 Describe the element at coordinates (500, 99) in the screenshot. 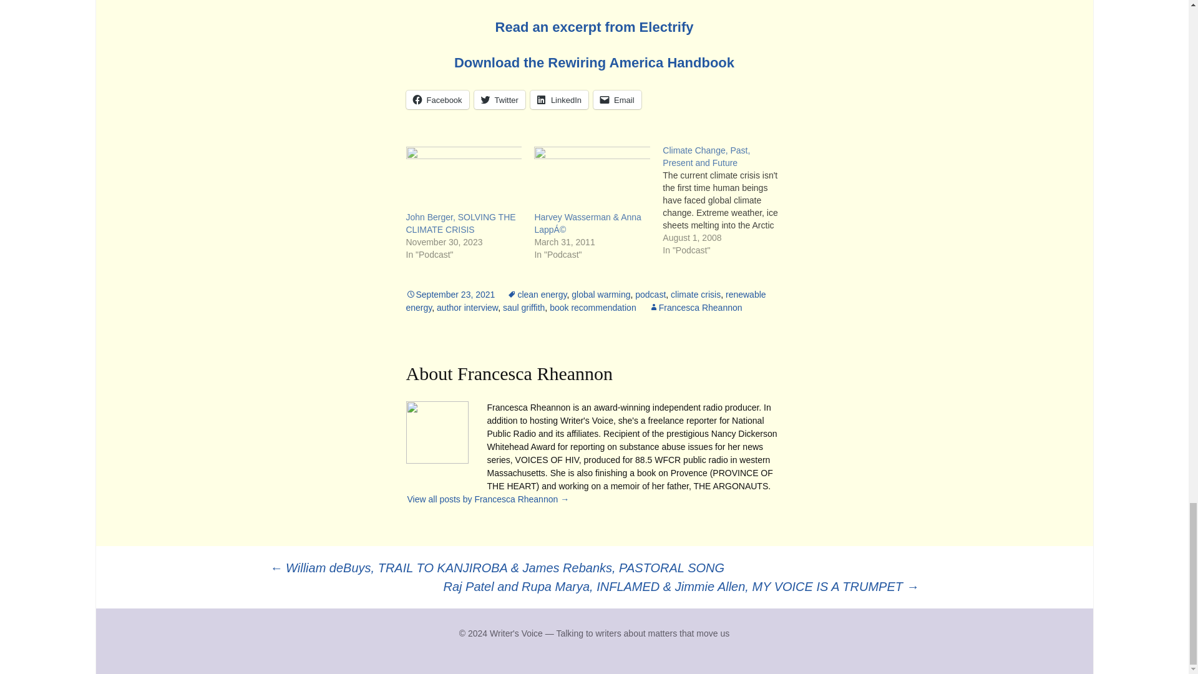

I see `Click to share on Twitter` at that location.